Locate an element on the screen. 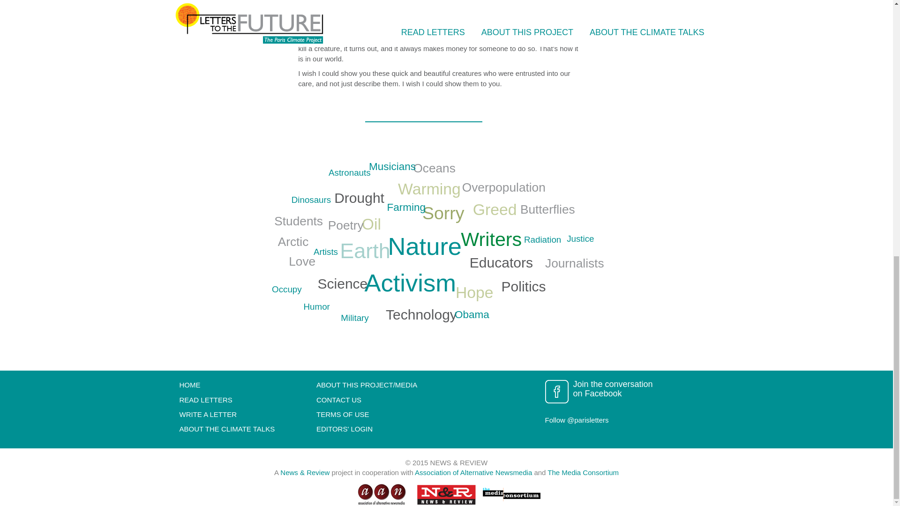 Image resolution: width=900 pixels, height=506 pixels. Earth is located at coordinates (365, 250).